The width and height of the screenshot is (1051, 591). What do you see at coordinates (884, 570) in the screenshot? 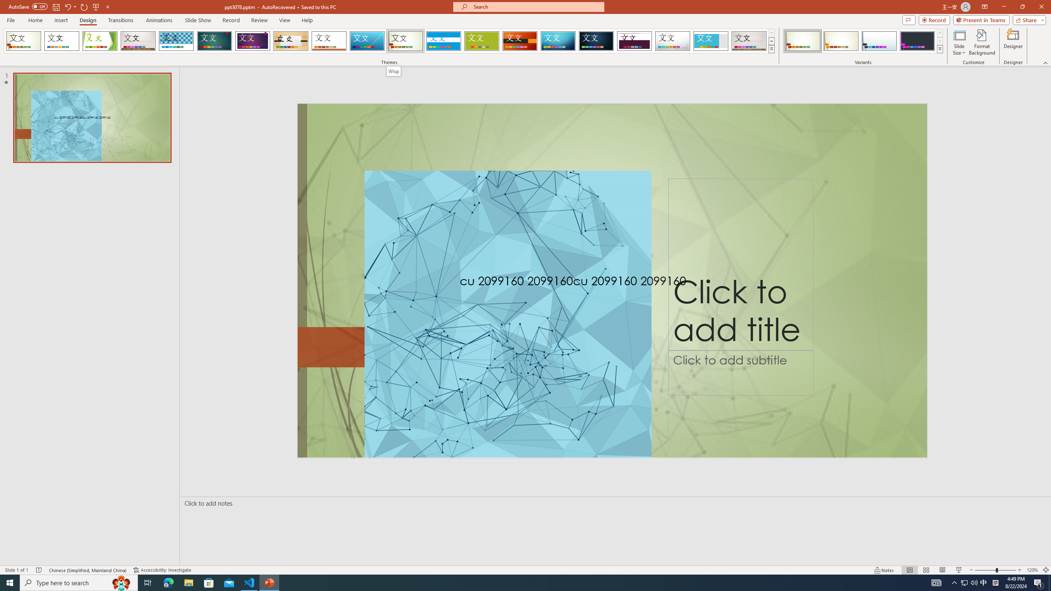
I see `Notes ` at bounding box center [884, 570].